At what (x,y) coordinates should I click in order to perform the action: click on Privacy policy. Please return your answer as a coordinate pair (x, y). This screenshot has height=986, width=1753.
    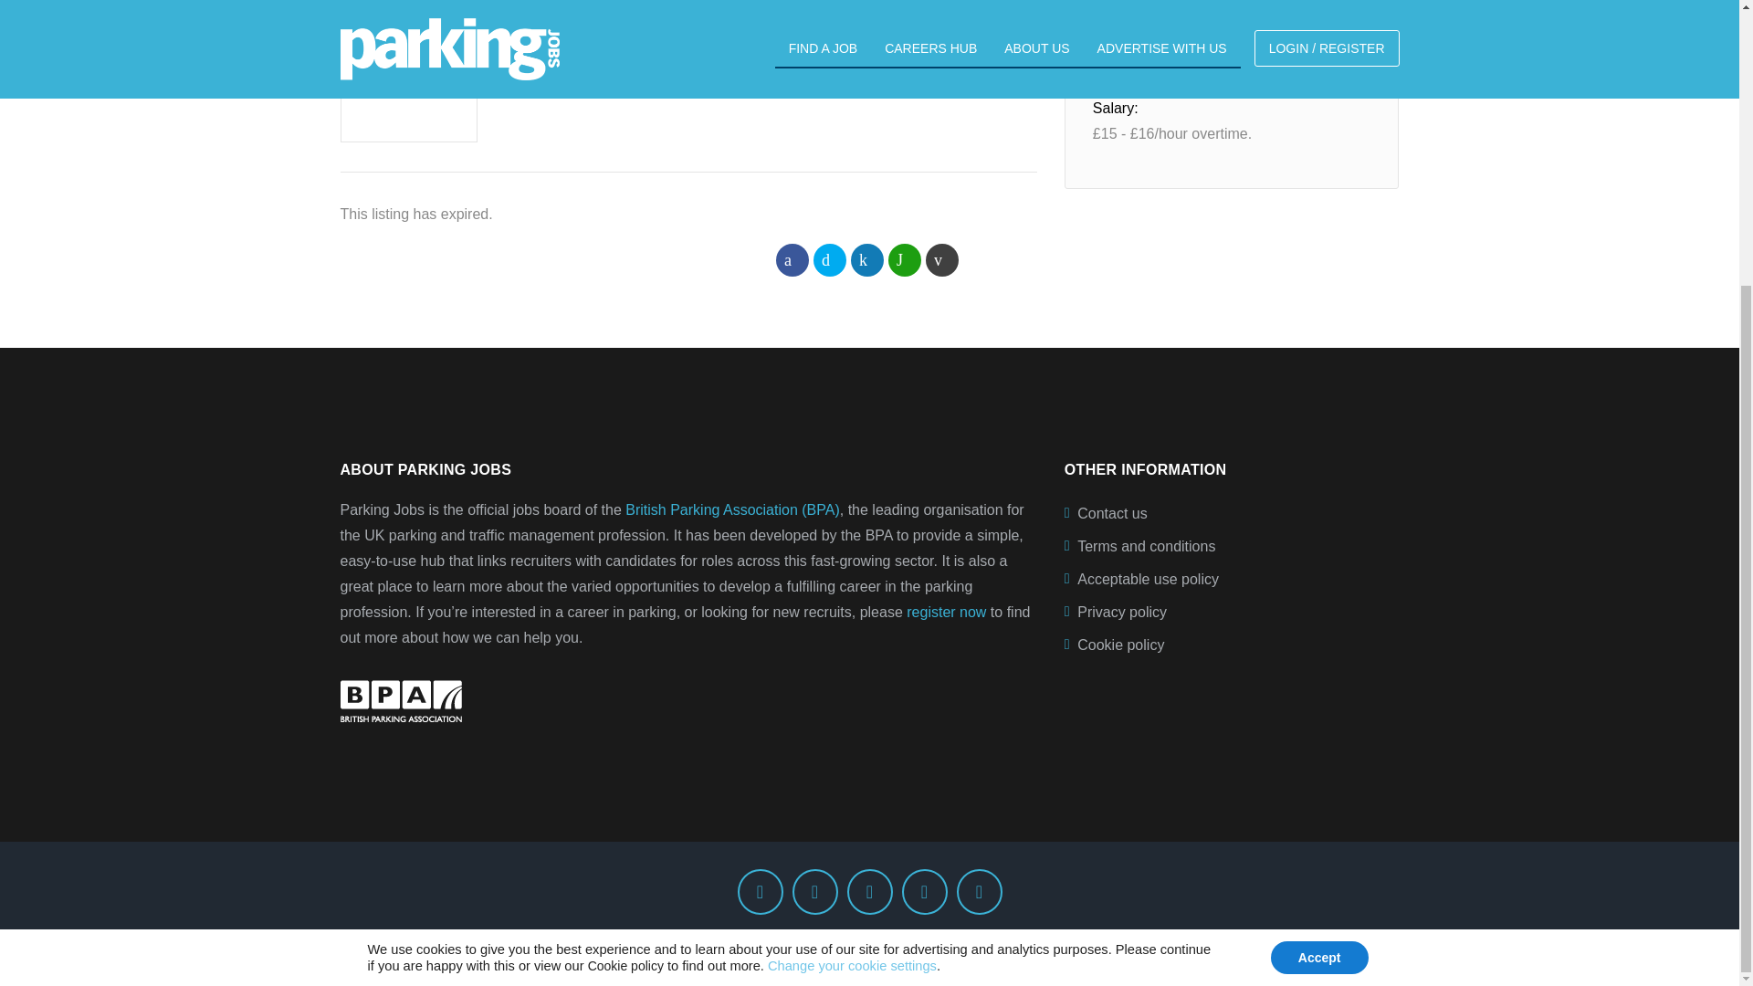
    Looking at the image, I should click on (1231, 613).